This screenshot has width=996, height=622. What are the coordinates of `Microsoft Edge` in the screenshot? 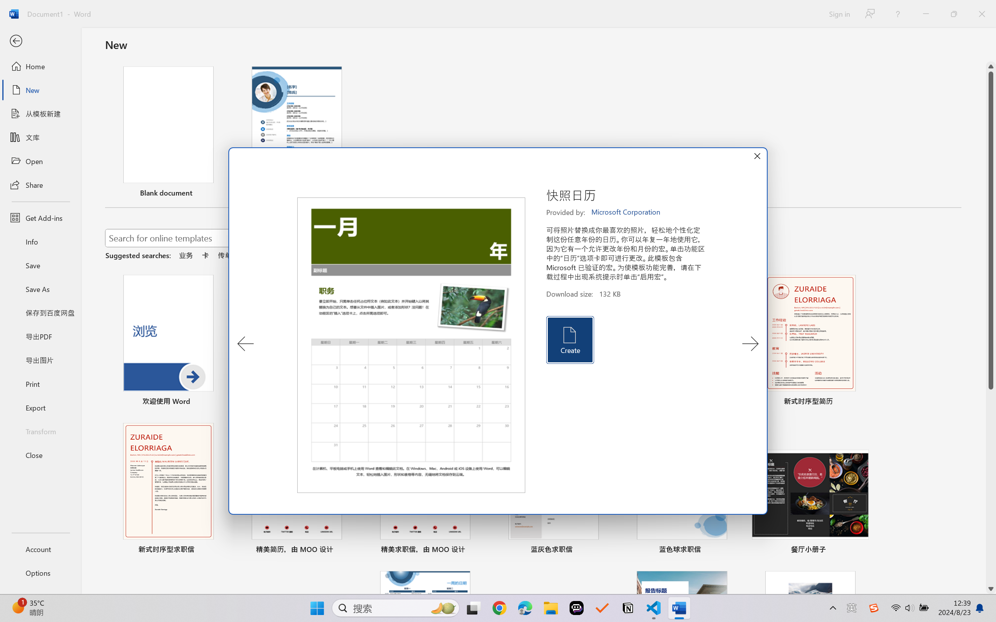 It's located at (524, 608).